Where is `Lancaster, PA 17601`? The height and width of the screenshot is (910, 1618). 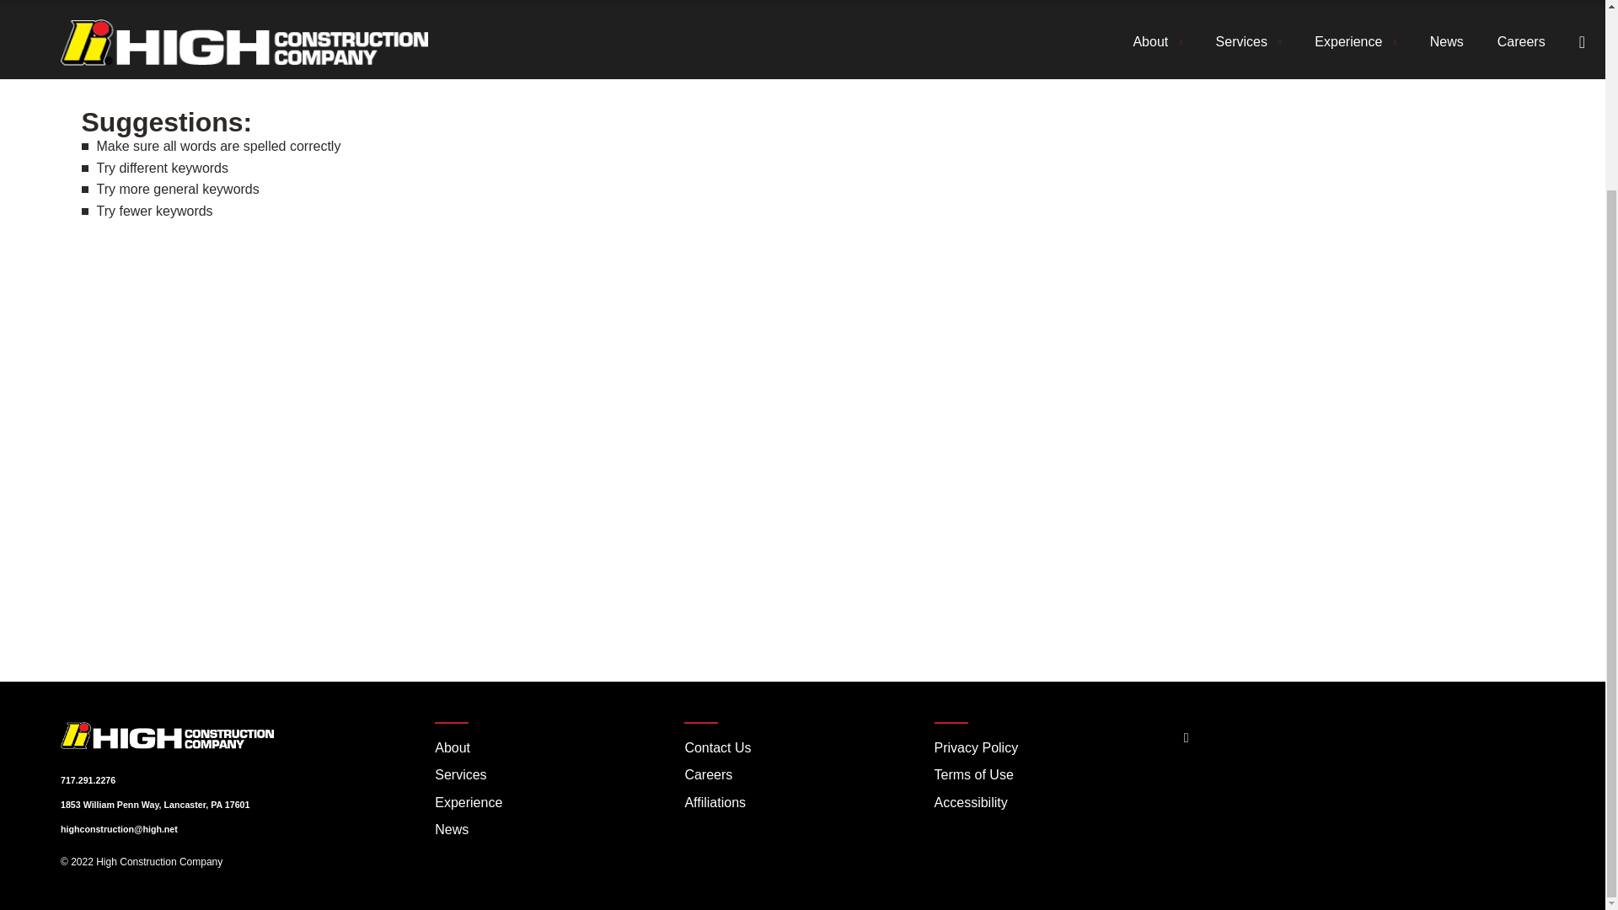 Lancaster, PA 17601 is located at coordinates (207, 805).